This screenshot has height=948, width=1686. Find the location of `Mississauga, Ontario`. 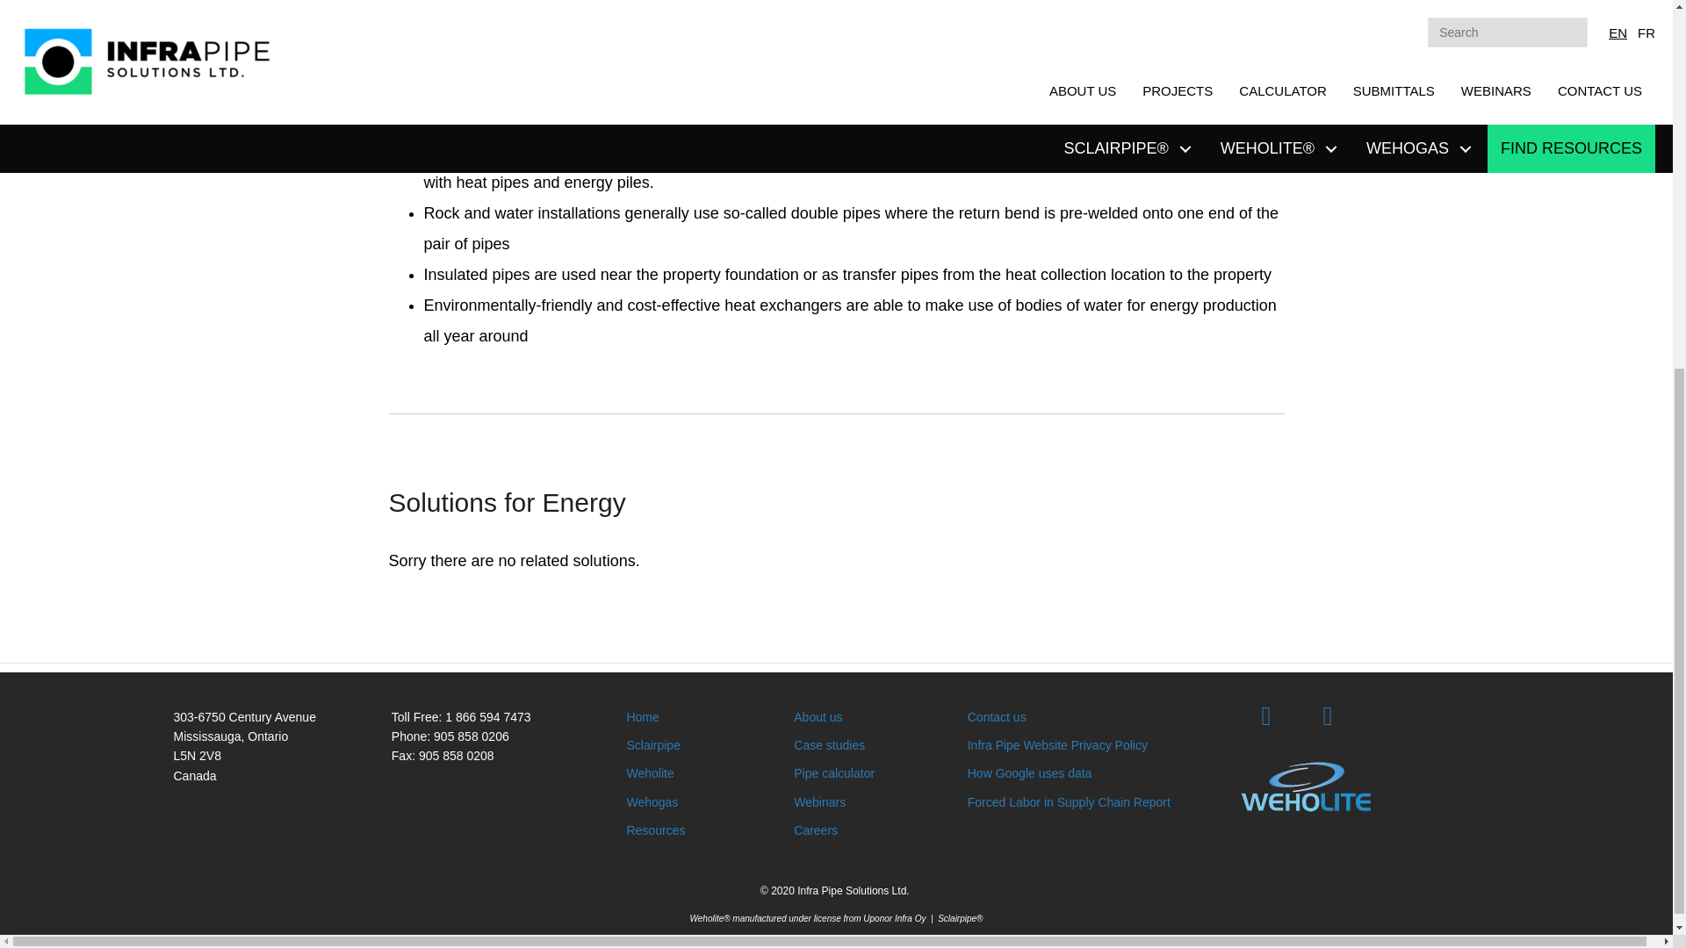

Mississauga, Ontario is located at coordinates (230, 736).